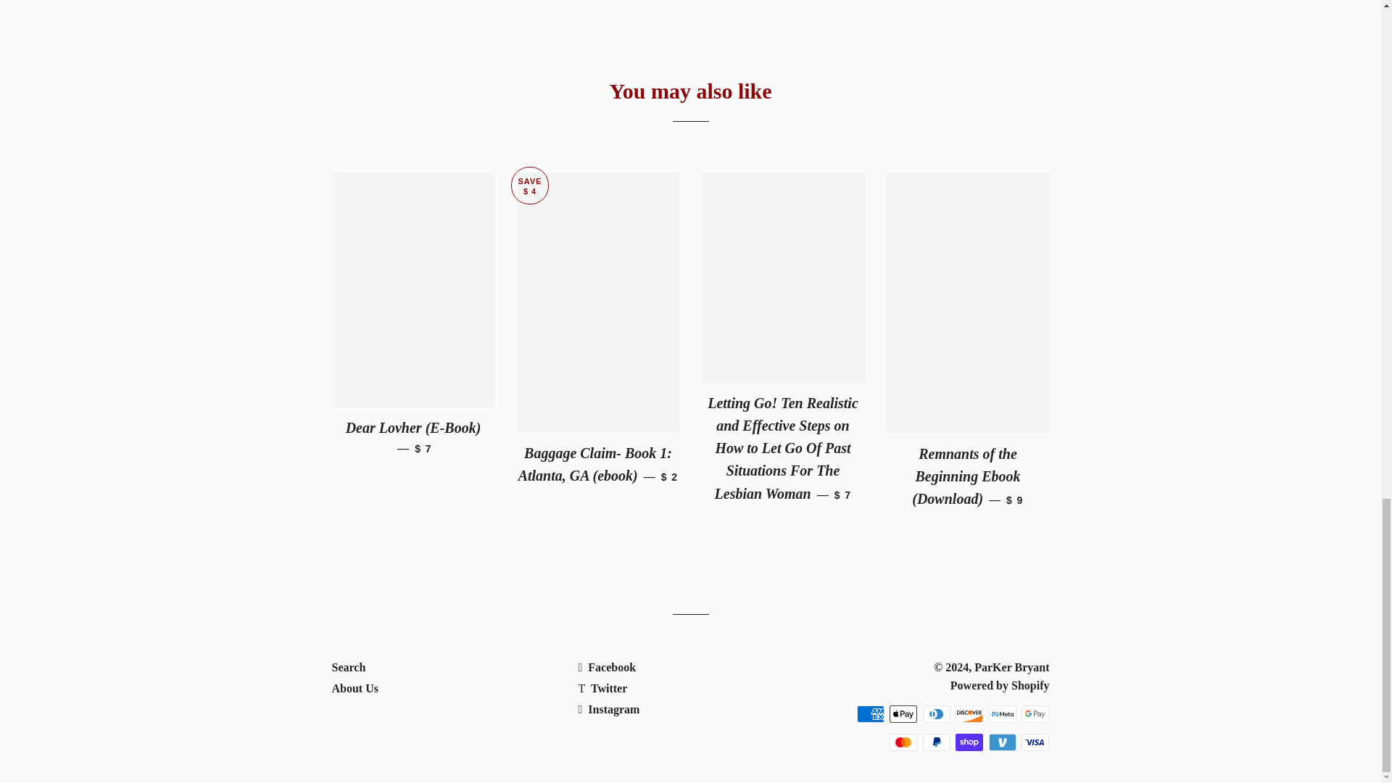  Describe the element at coordinates (937, 742) in the screenshot. I see `PayPal` at that location.